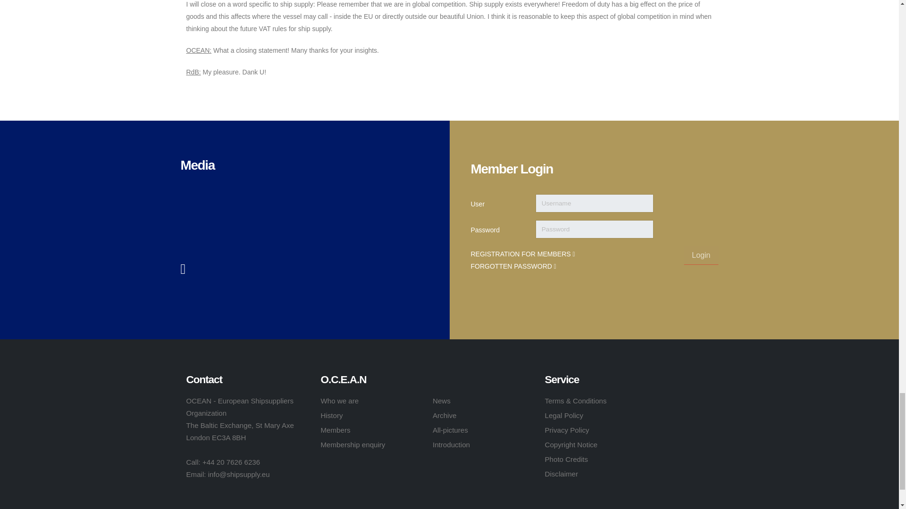 The height and width of the screenshot is (509, 906). What do you see at coordinates (336, 430) in the screenshot?
I see `Members` at bounding box center [336, 430].